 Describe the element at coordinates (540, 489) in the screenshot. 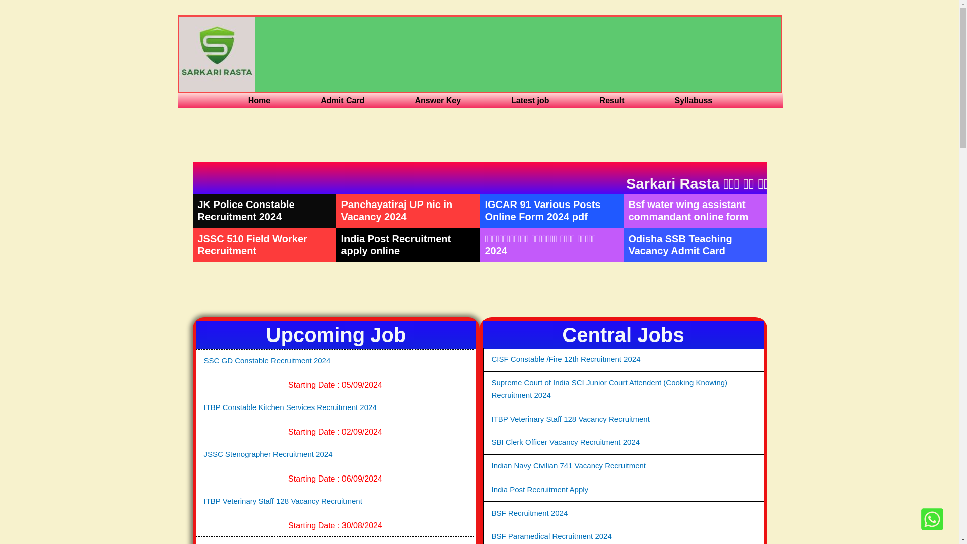

I see `India Post Recruitment Apply` at that location.